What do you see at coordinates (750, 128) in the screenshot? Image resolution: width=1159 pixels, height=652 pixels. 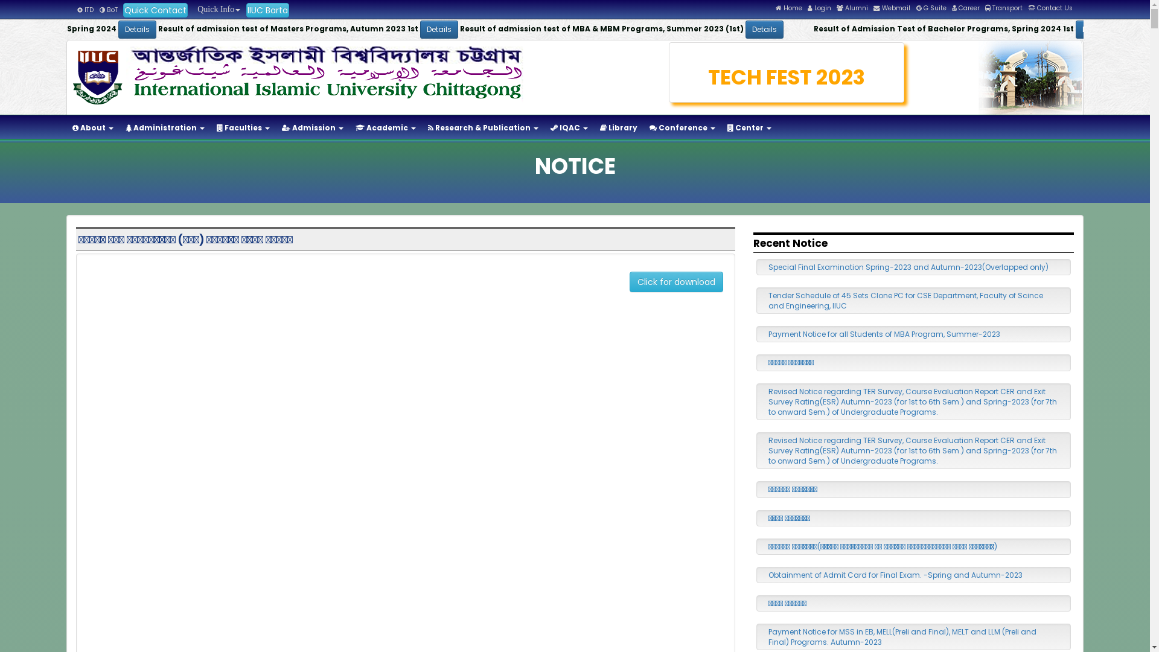 I see `Center` at bounding box center [750, 128].